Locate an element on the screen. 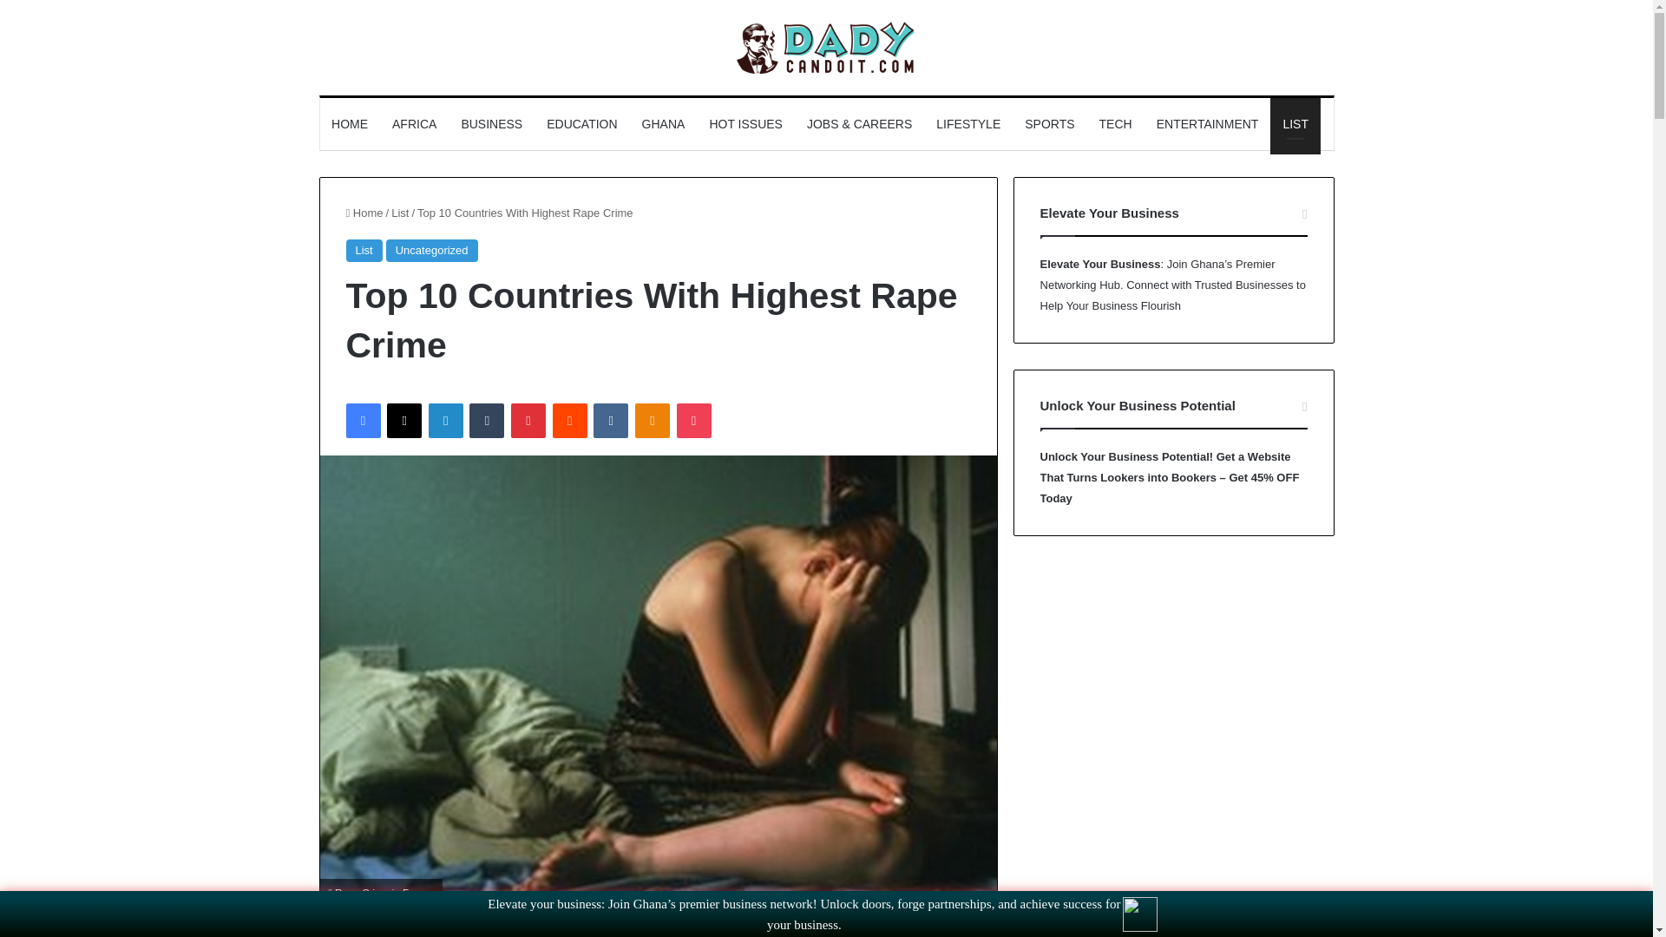 This screenshot has height=937, width=1666. ENTERTAINMENT is located at coordinates (1208, 123).